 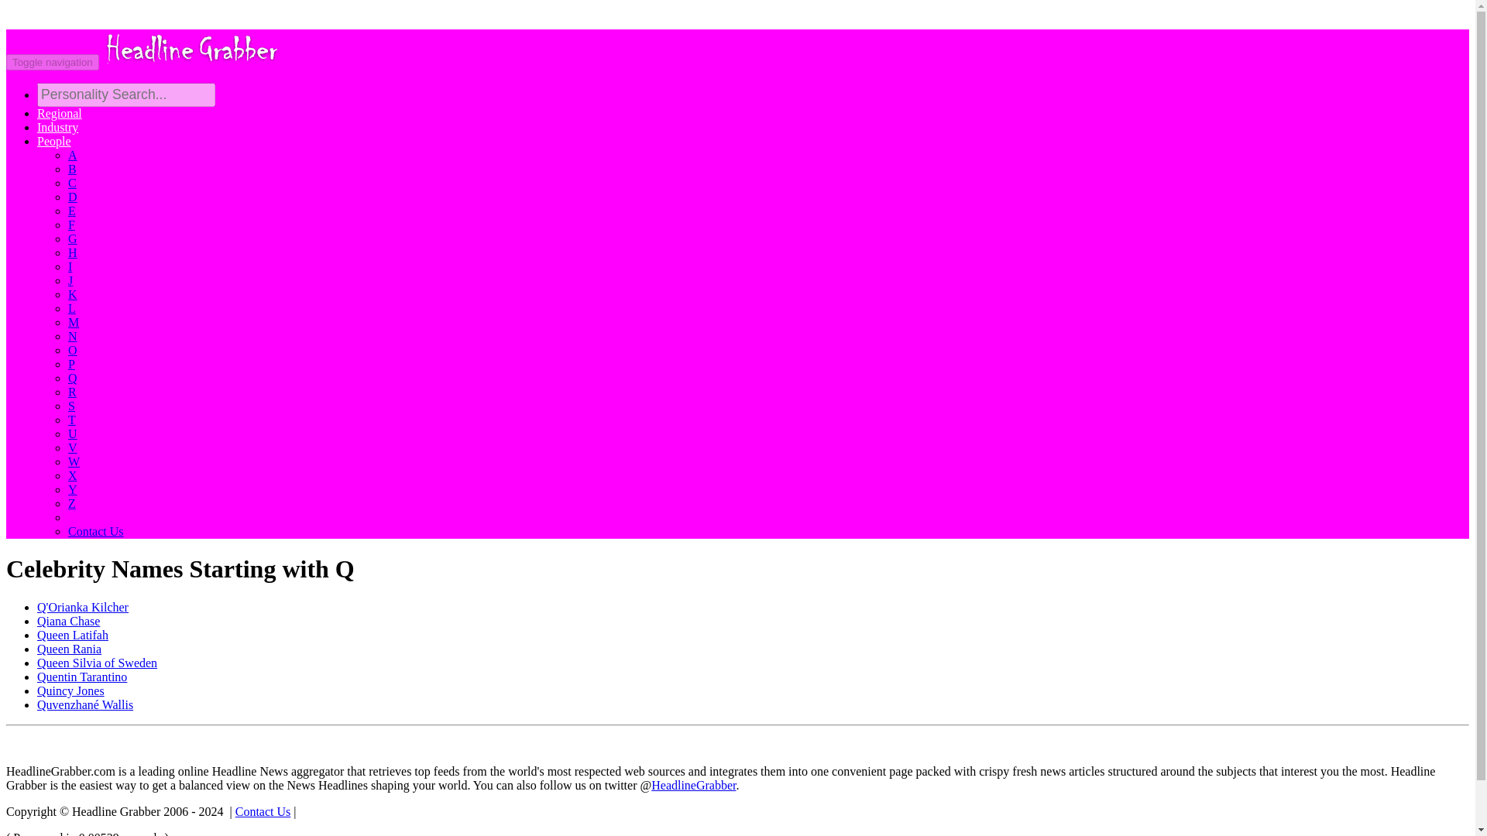 What do you see at coordinates (82, 677) in the screenshot?
I see `Quentin Tarantino` at bounding box center [82, 677].